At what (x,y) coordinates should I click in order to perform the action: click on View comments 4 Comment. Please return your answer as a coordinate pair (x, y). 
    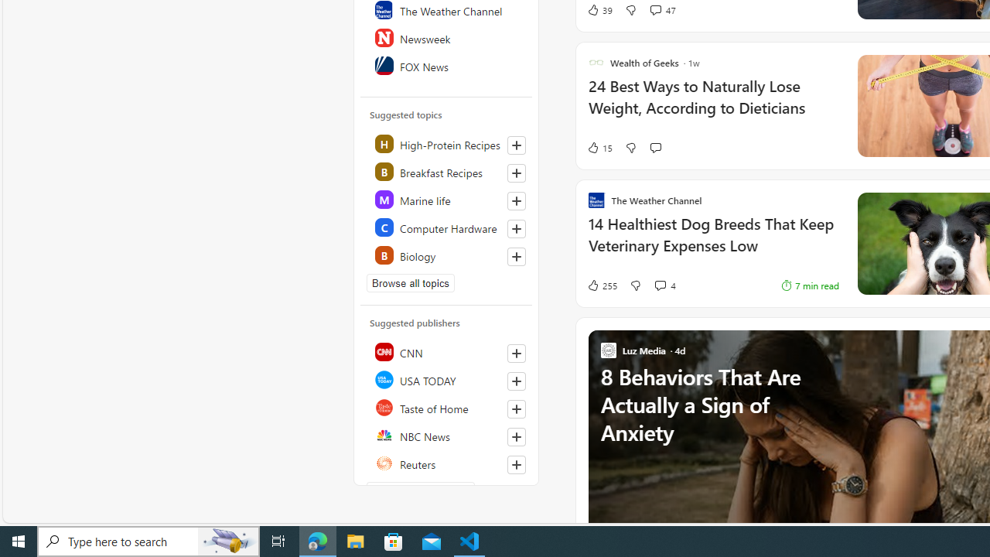
    Looking at the image, I should click on (664, 285).